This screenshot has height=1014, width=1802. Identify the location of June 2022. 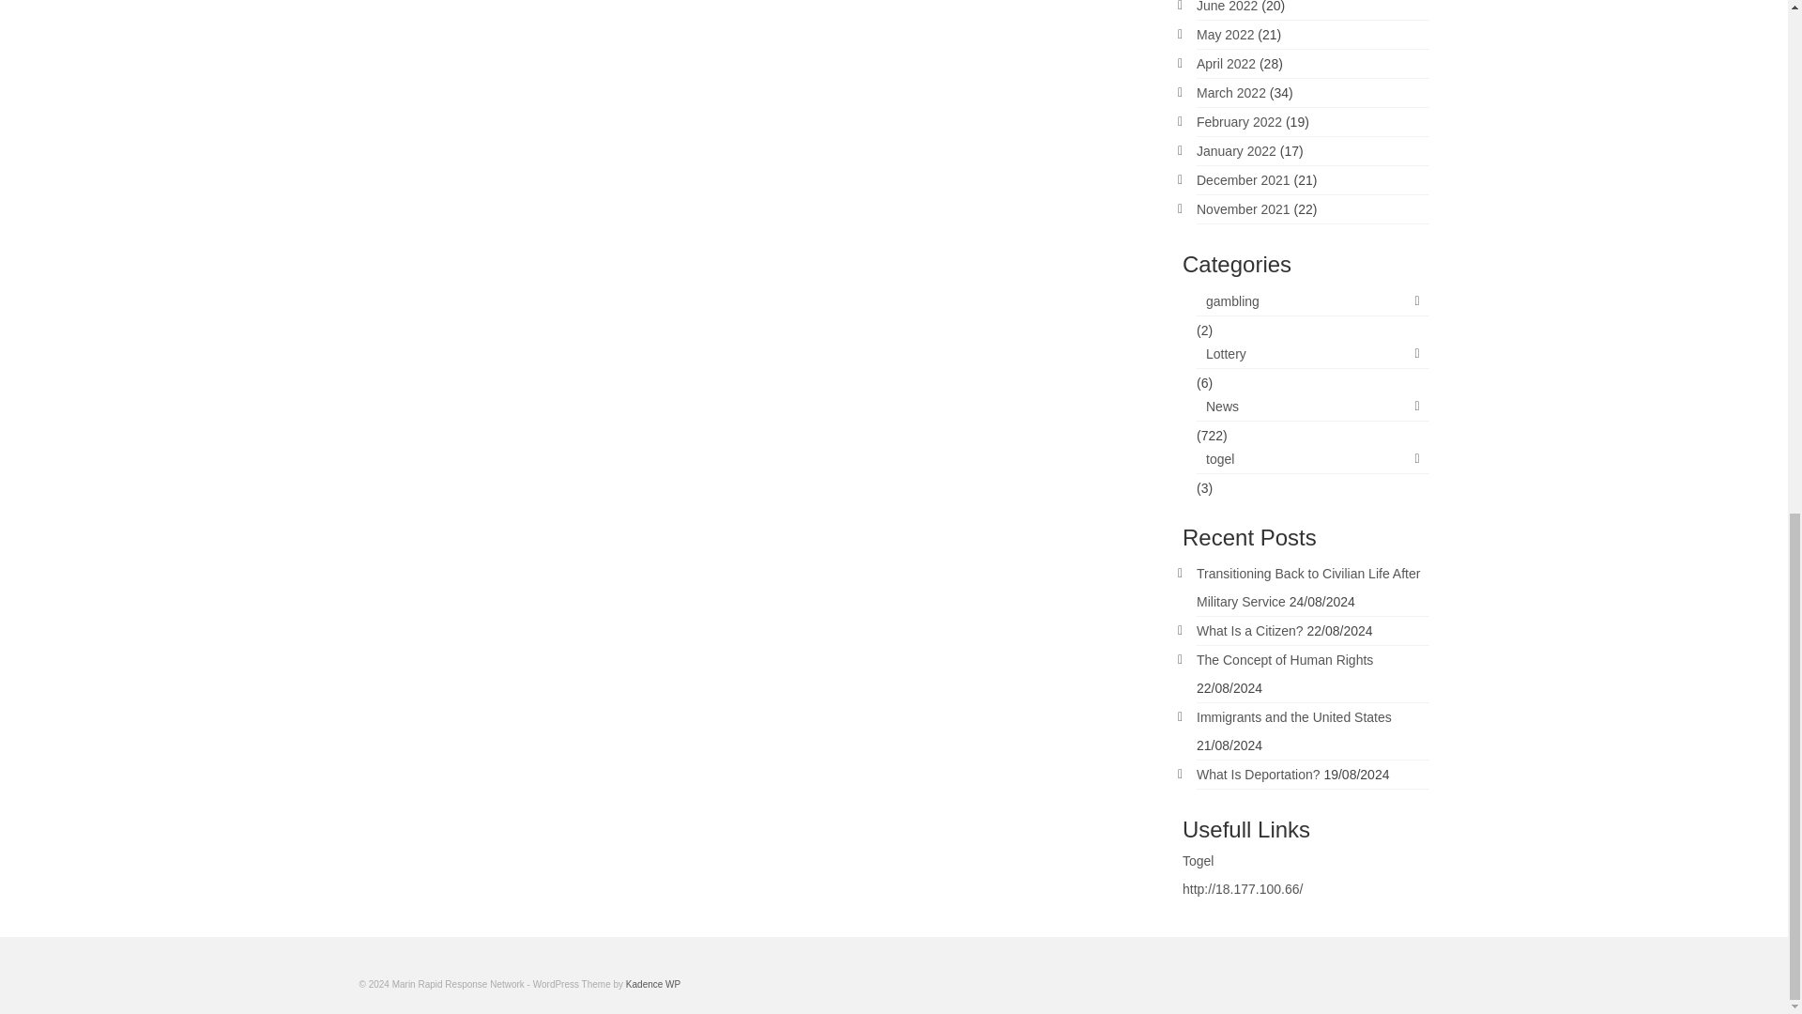
(1227, 7).